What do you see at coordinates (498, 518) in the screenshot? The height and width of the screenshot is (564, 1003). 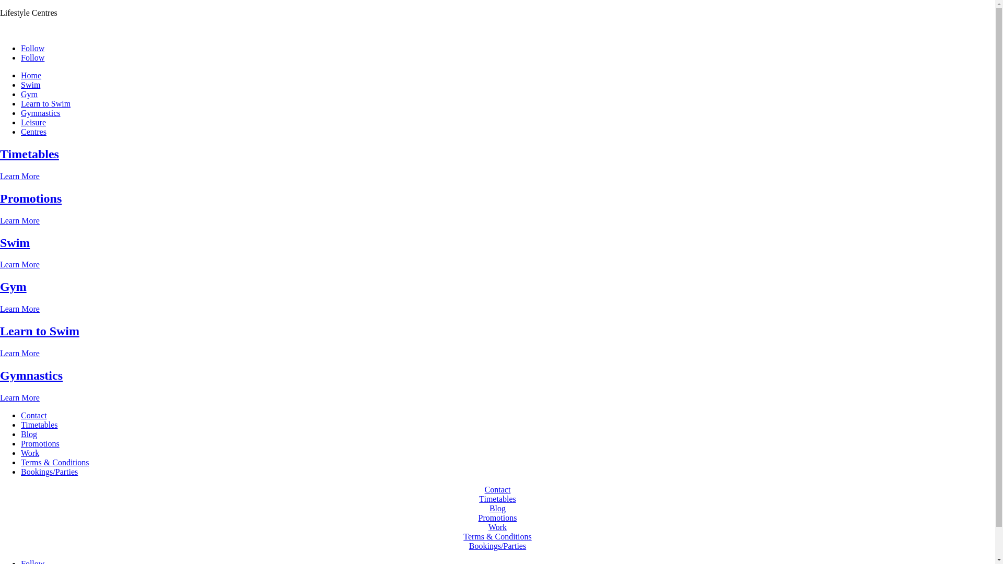 I see `Promotions` at bounding box center [498, 518].